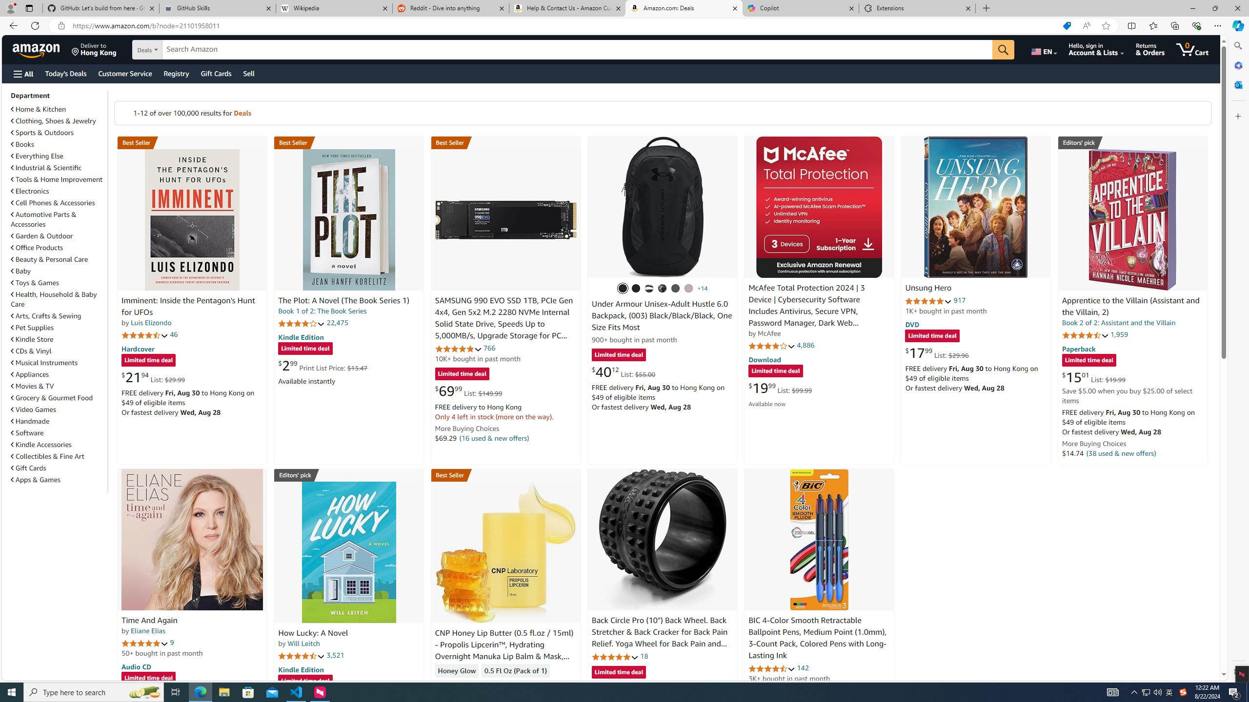 Image resolution: width=1249 pixels, height=702 pixels. What do you see at coordinates (54, 299) in the screenshot?
I see `Health, Household & Baby Care` at bounding box center [54, 299].